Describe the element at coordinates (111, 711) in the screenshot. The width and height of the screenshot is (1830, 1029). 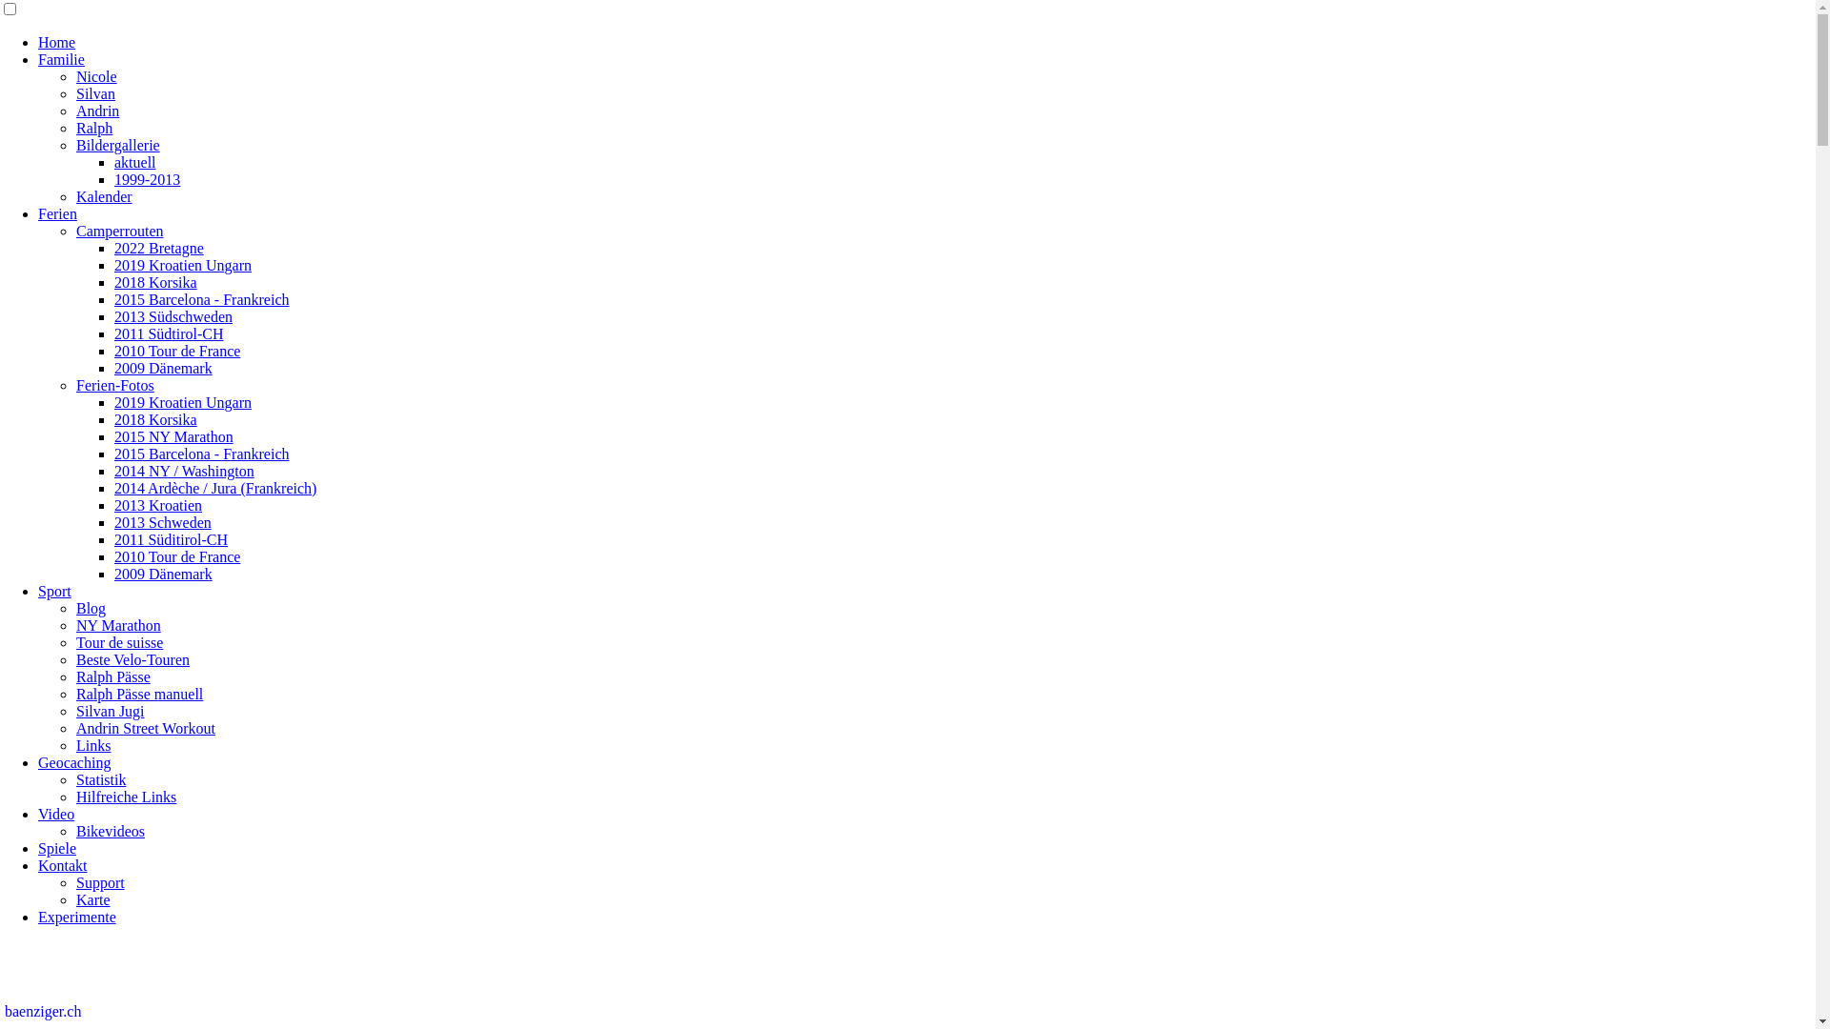
I see `Silvan Jugi` at that location.